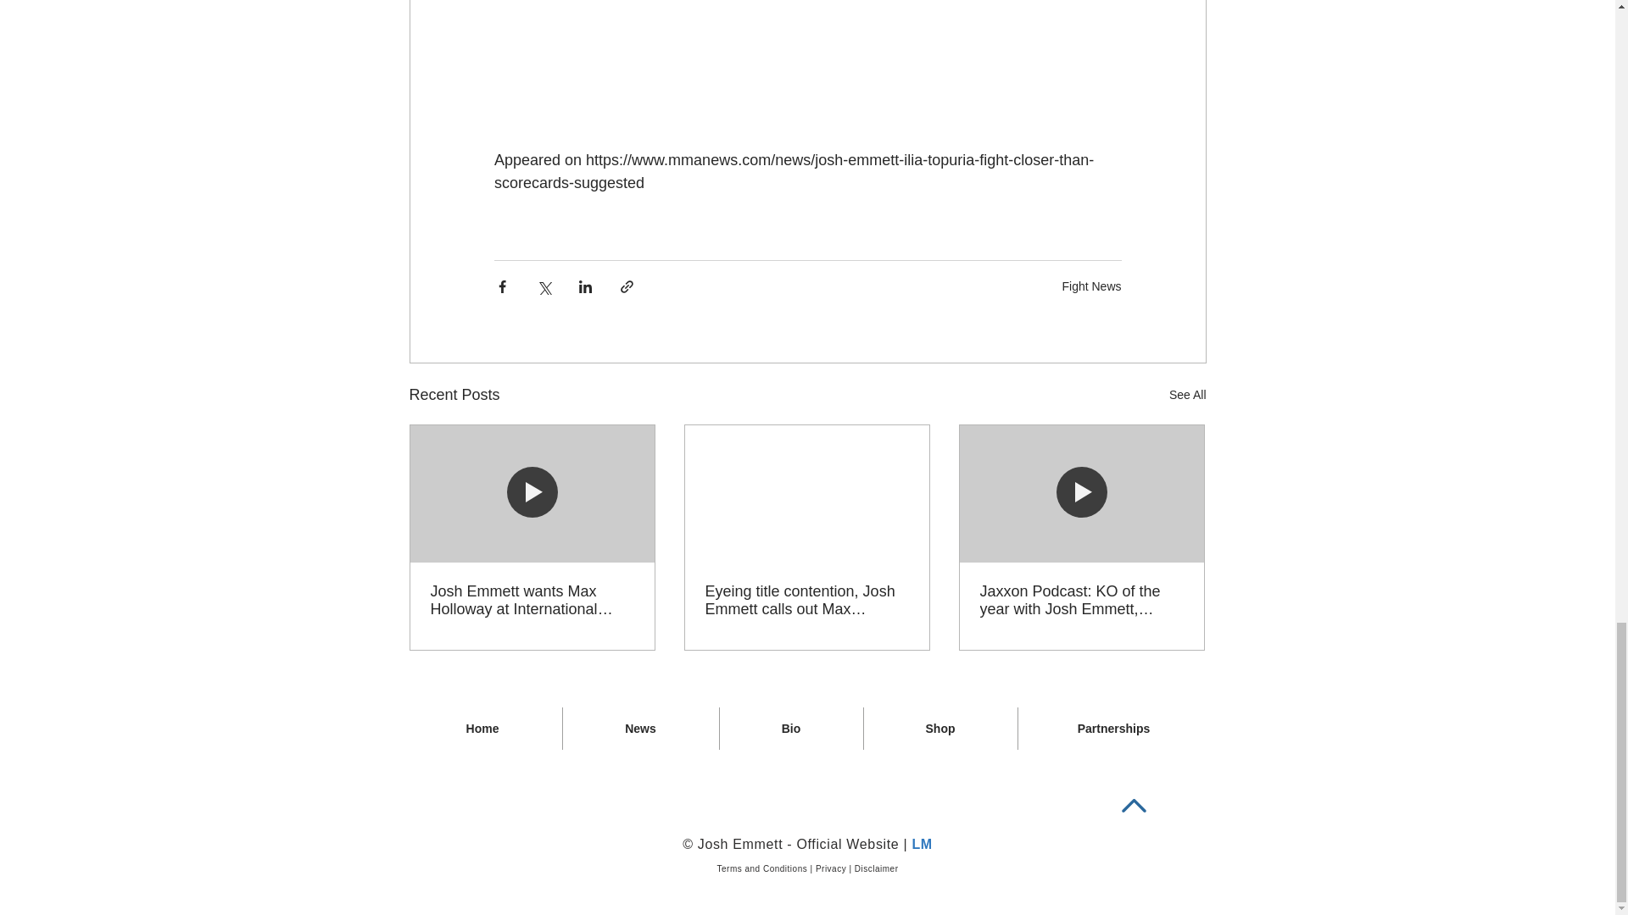 This screenshot has height=915, width=1628. Describe the element at coordinates (790, 728) in the screenshot. I see `Bio` at that location.